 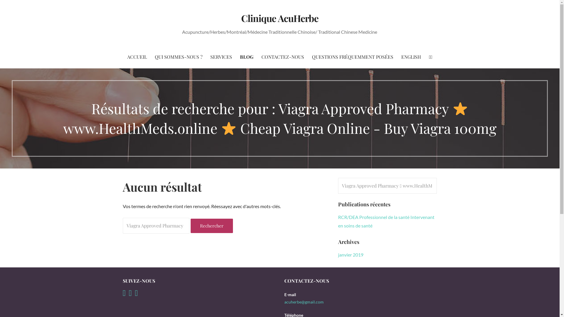 What do you see at coordinates (351, 255) in the screenshot?
I see `janvier 2019` at bounding box center [351, 255].